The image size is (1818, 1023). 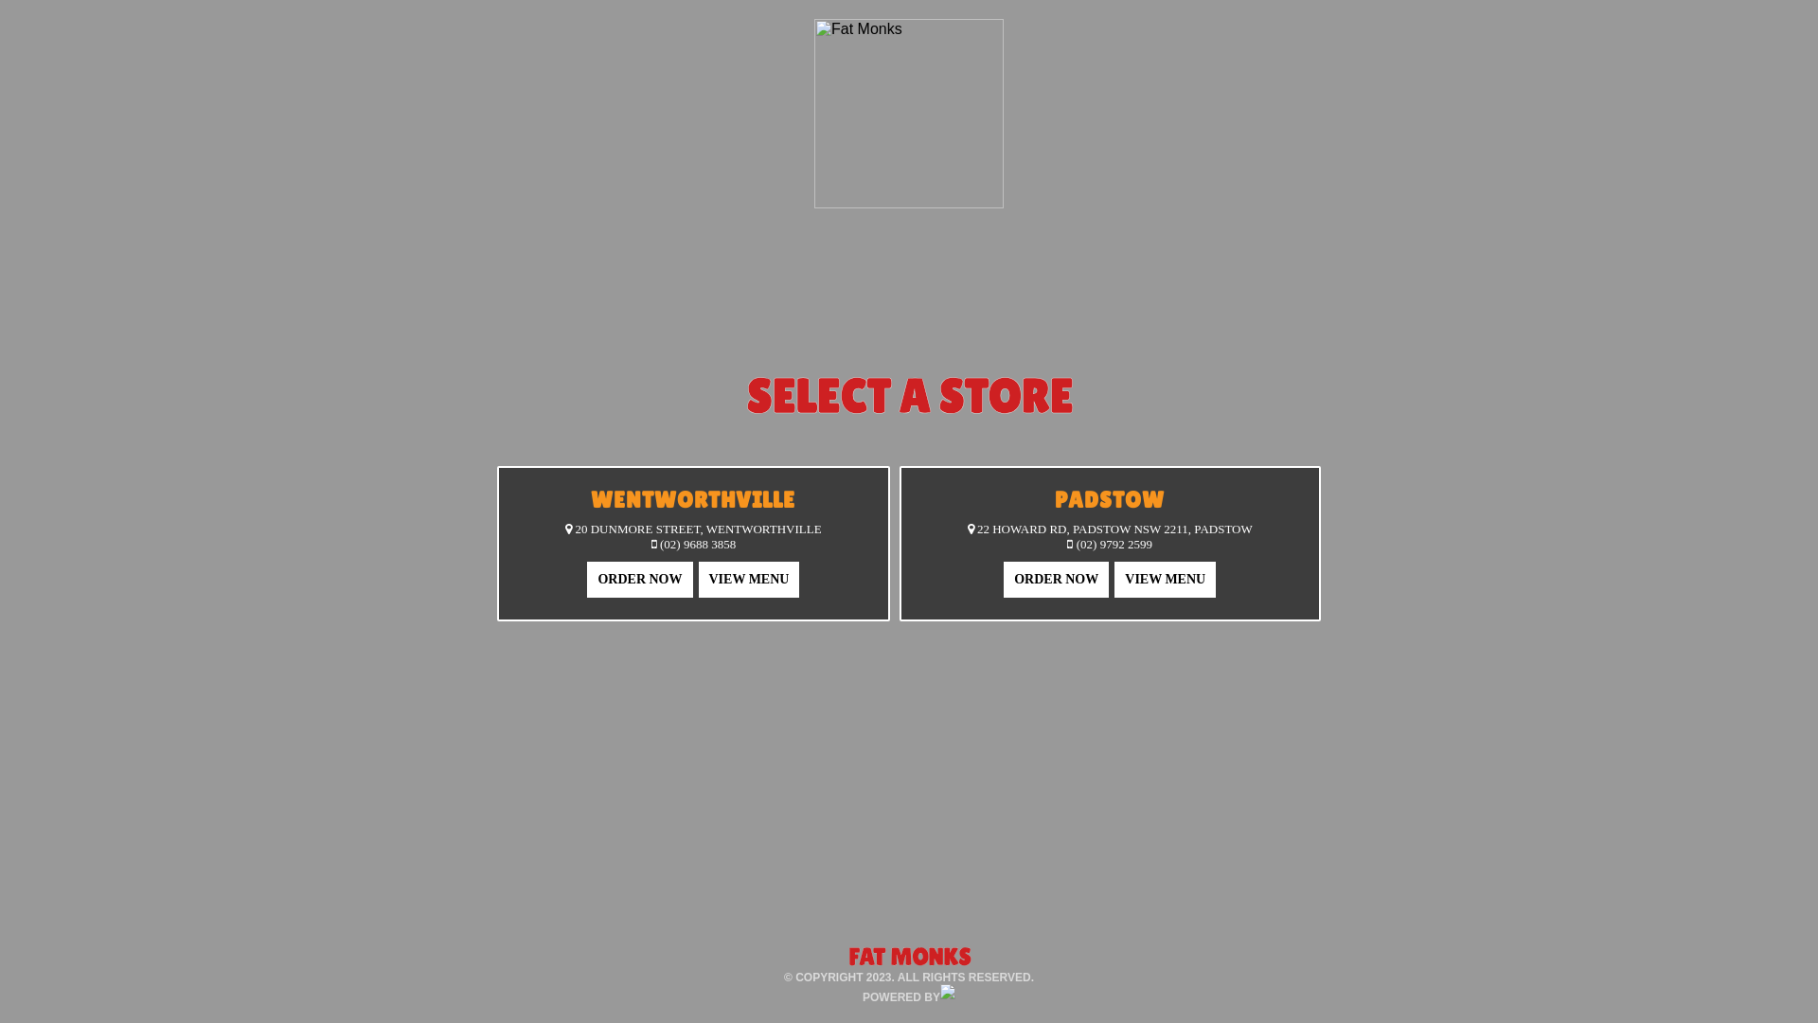 I want to click on ORDER NOW, so click(x=640, y=580).